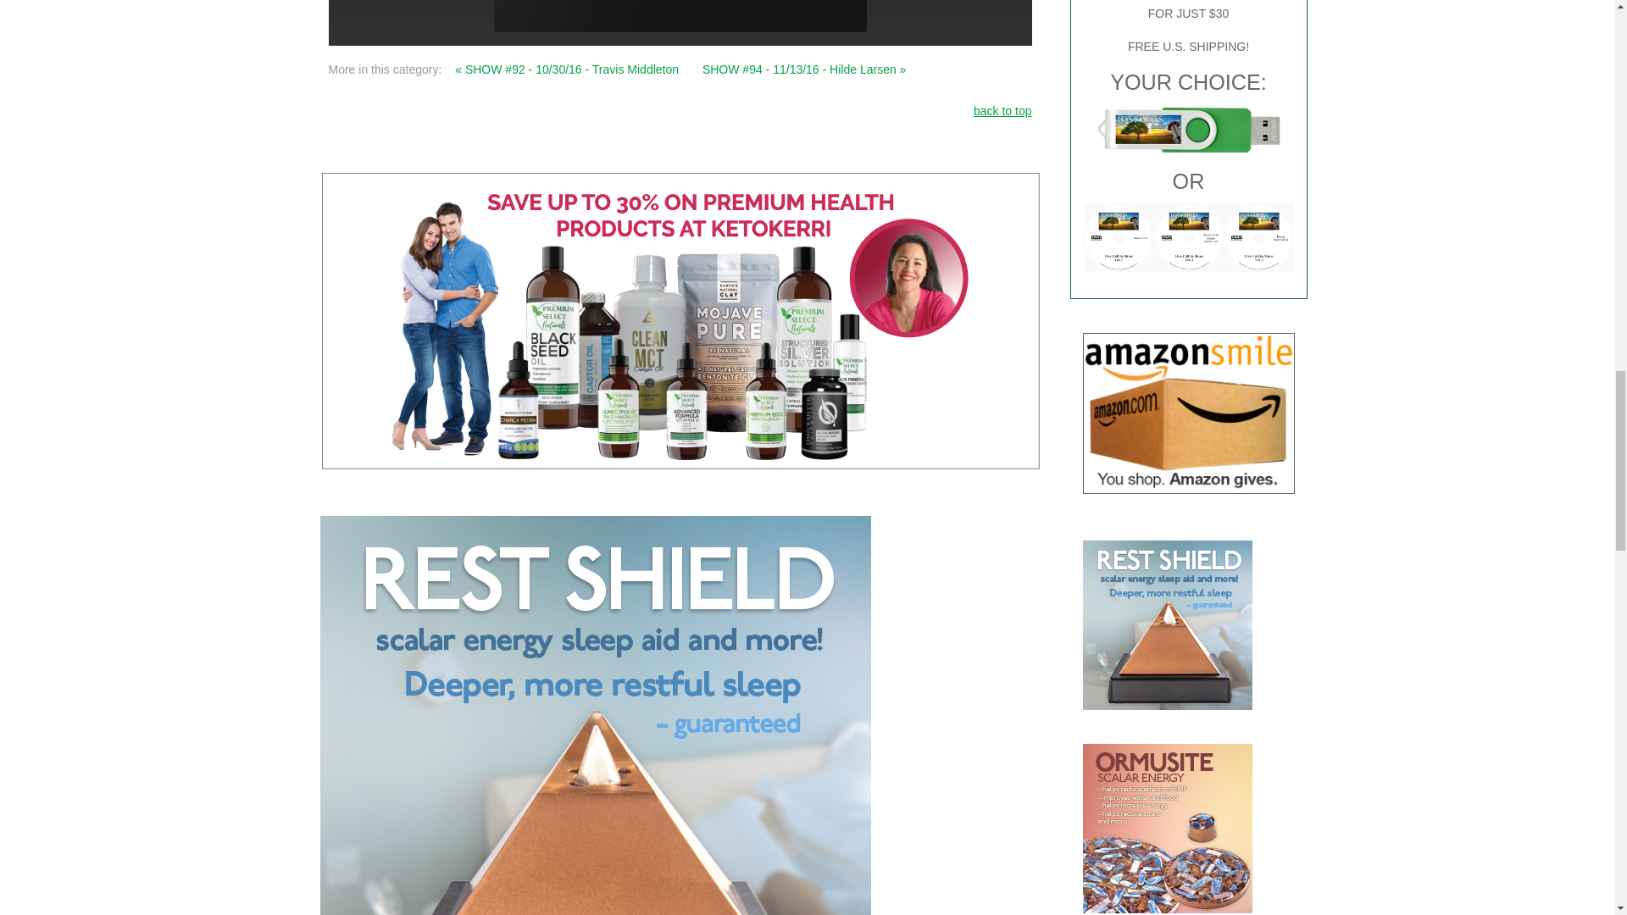 The width and height of the screenshot is (1627, 915). What do you see at coordinates (680, 8) in the screenshot?
I see `JoomlaWorks AllVideos Player` at bounding box center [680, 8].